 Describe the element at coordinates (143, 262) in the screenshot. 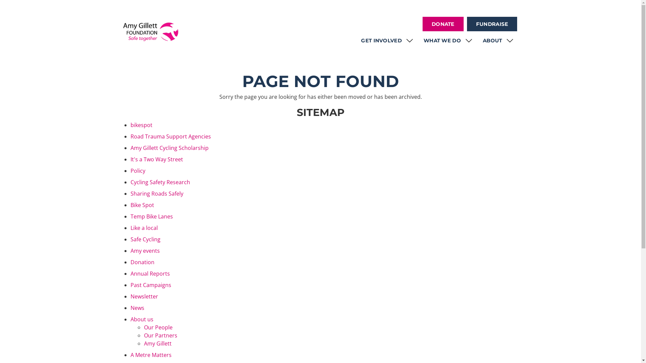

I see `Donation` at that location.